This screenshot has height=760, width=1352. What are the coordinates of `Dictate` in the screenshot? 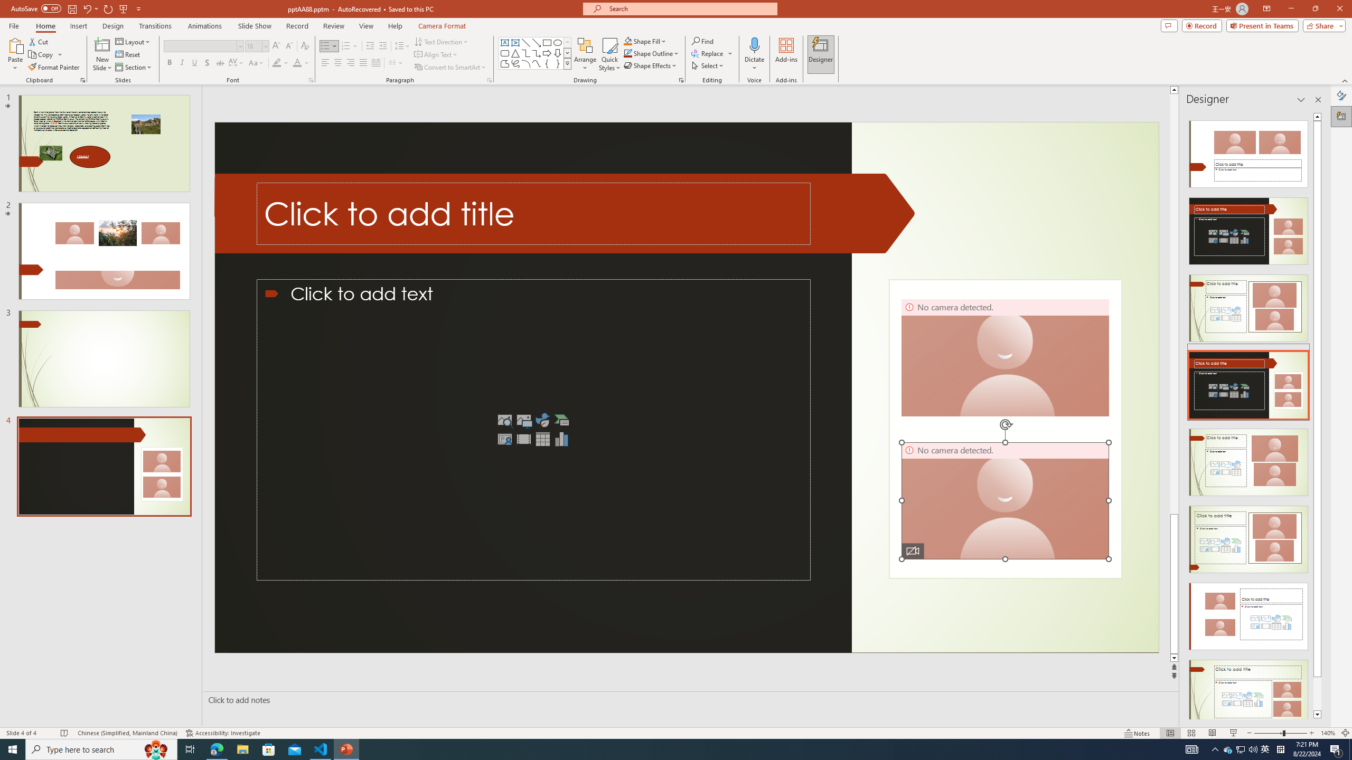 It's located at (754, 45).